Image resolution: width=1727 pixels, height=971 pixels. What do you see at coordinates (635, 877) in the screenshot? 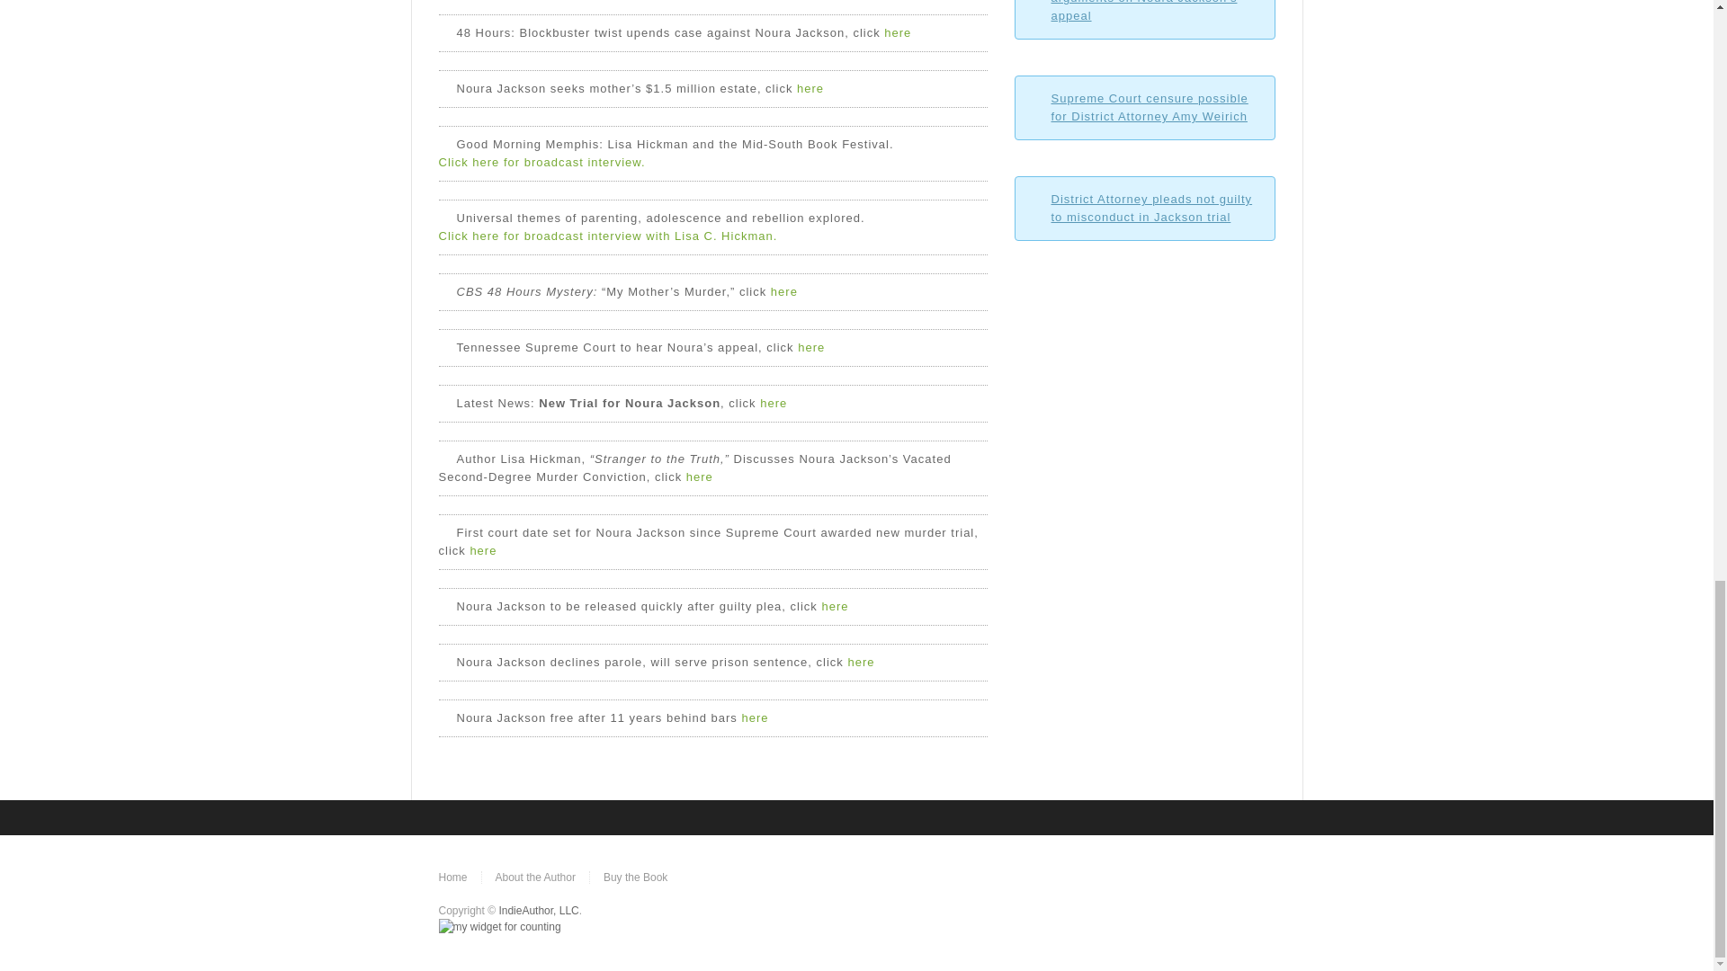
I see `Buy the Book` at bounding box center [635, 877].